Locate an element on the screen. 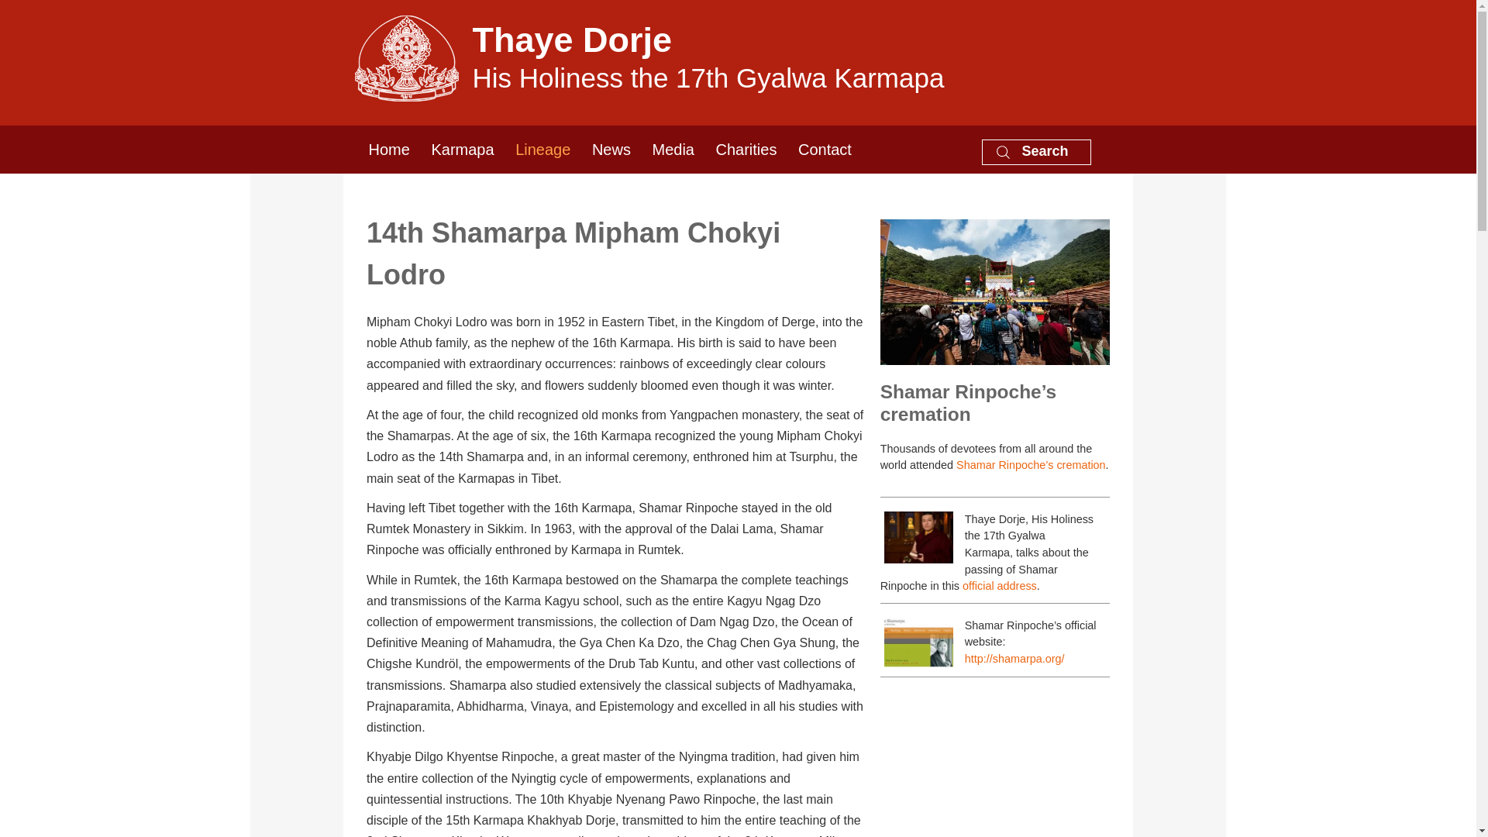 This screenshot has width=1488, height=837. Charities is located at coordinates (746, 150).